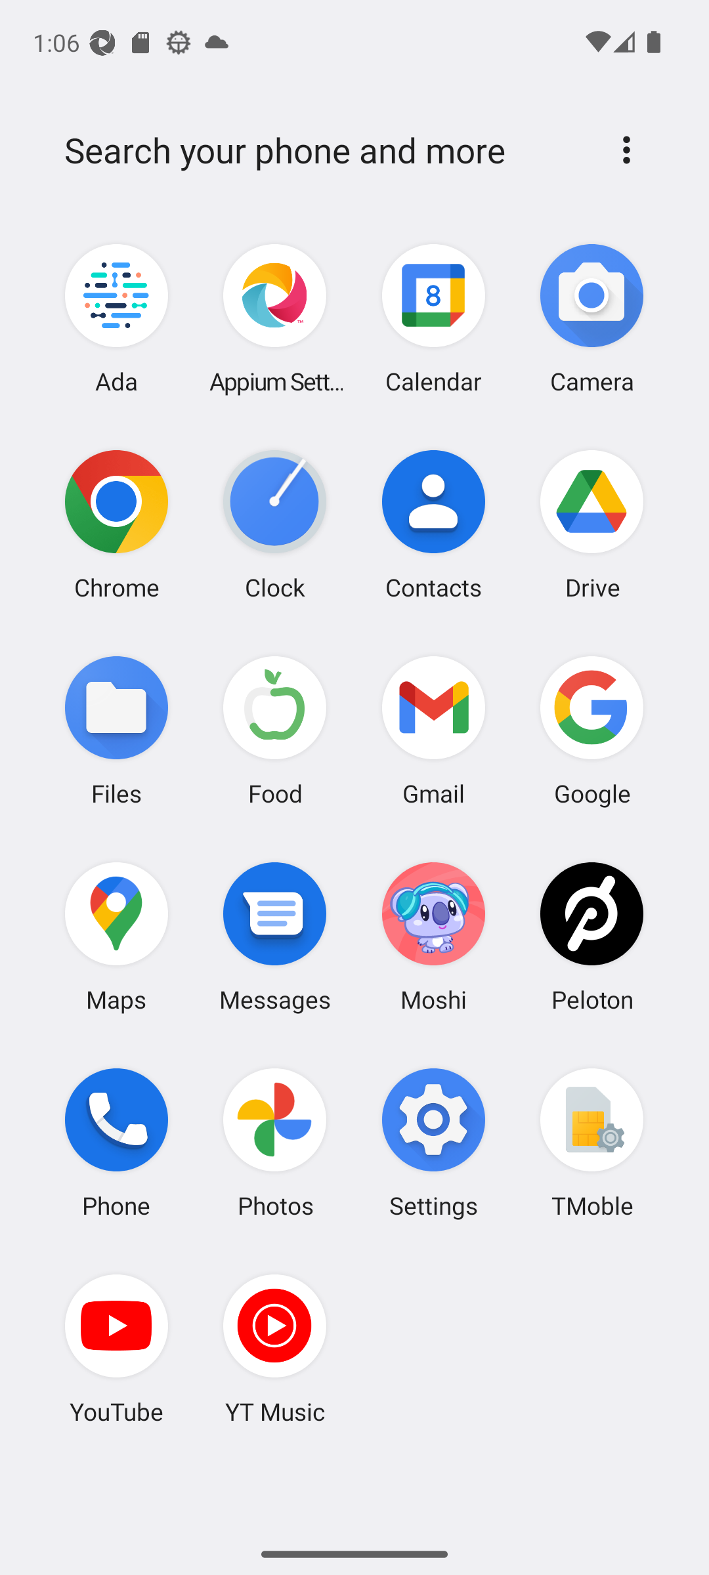 This screenshot has width=709, height=1575. What do you see at coordinates (275, 1349) in the screenshot?
I see `YT Music` at bounding box center [275, 1349].